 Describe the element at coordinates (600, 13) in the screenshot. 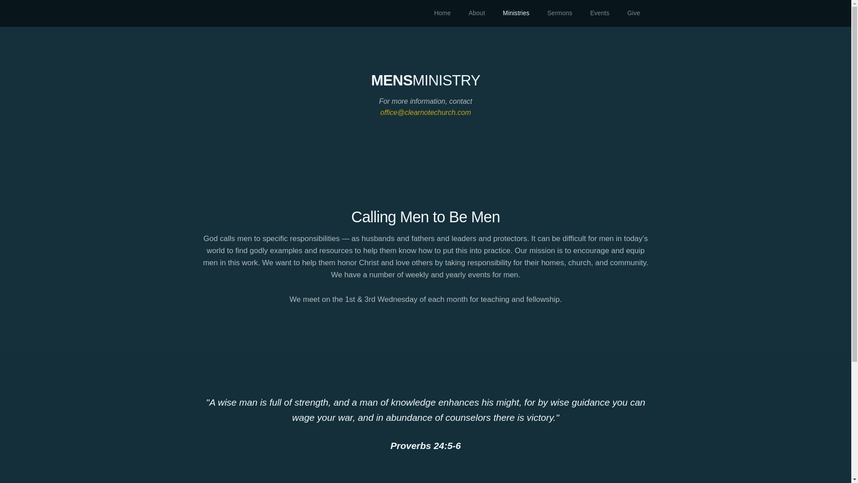

I see `Events` at that location.